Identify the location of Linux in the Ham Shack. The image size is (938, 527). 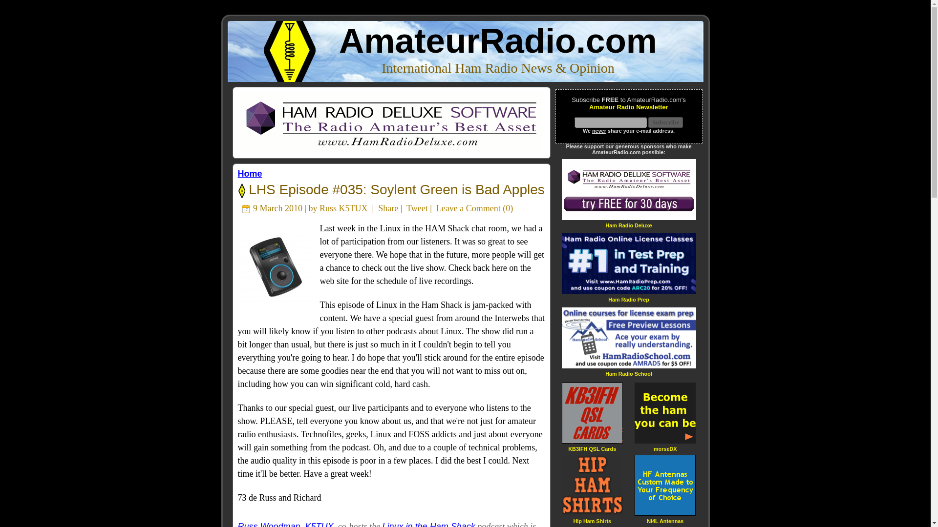
(429, 524).